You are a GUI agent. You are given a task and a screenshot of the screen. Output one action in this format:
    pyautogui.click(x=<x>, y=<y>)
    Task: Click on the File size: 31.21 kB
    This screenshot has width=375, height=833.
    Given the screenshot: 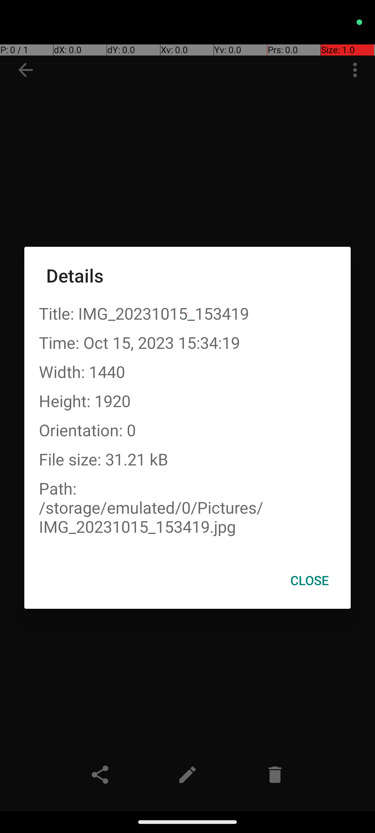 What is the action you would take?
    pyautogui.click(x=187, y=459)
    